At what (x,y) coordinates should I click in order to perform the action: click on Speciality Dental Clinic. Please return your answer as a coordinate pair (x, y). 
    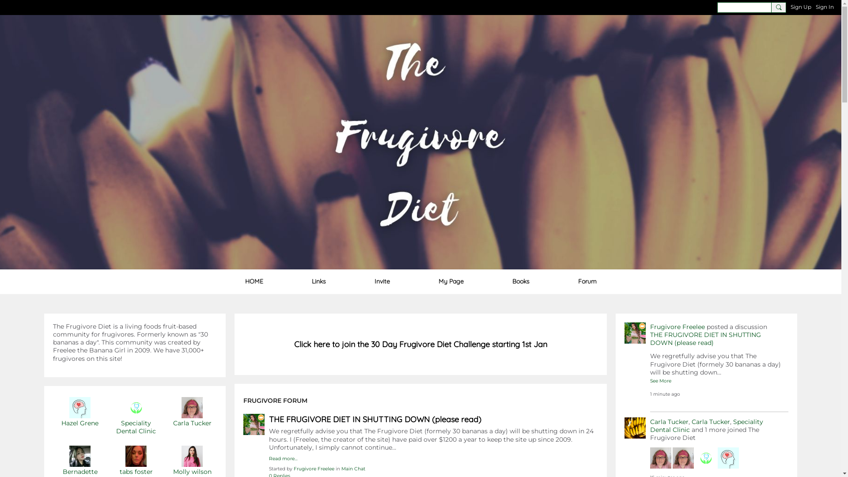
    Looking at the image, I should click on (136, 427).